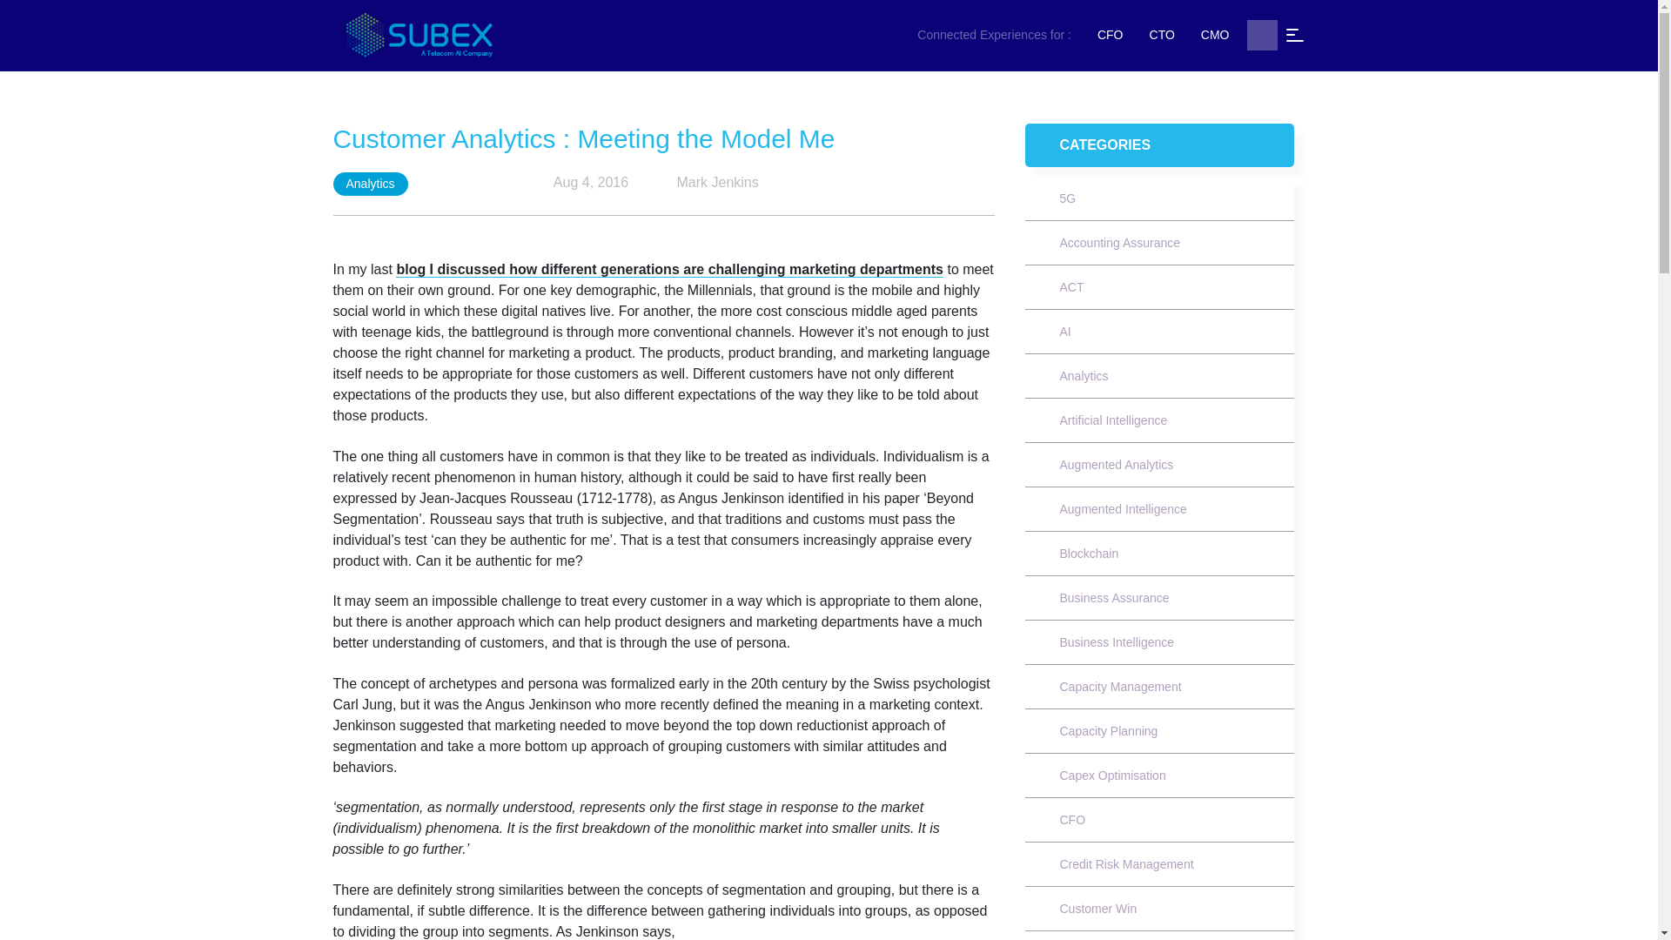 This screenshot has width=1671, height=940. I want to click on Credit Risk Management, so click(1126, 863).